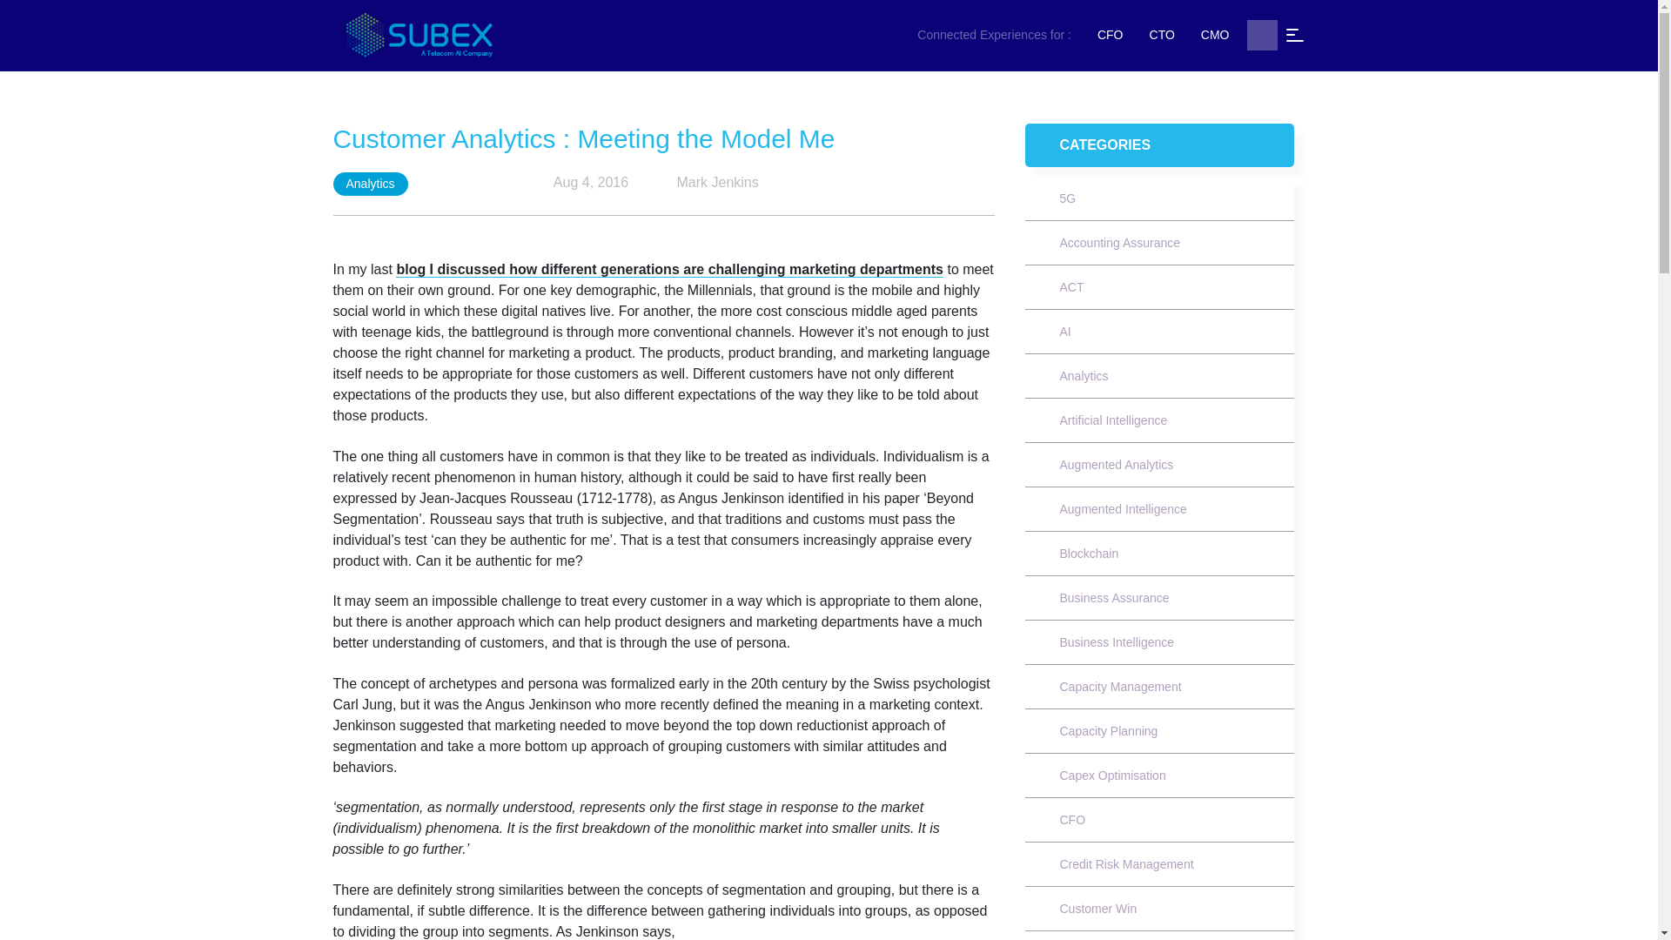 This screenshot has width=1671, height=940. I want to click on Credit Risk Management, so click(1126, 863).